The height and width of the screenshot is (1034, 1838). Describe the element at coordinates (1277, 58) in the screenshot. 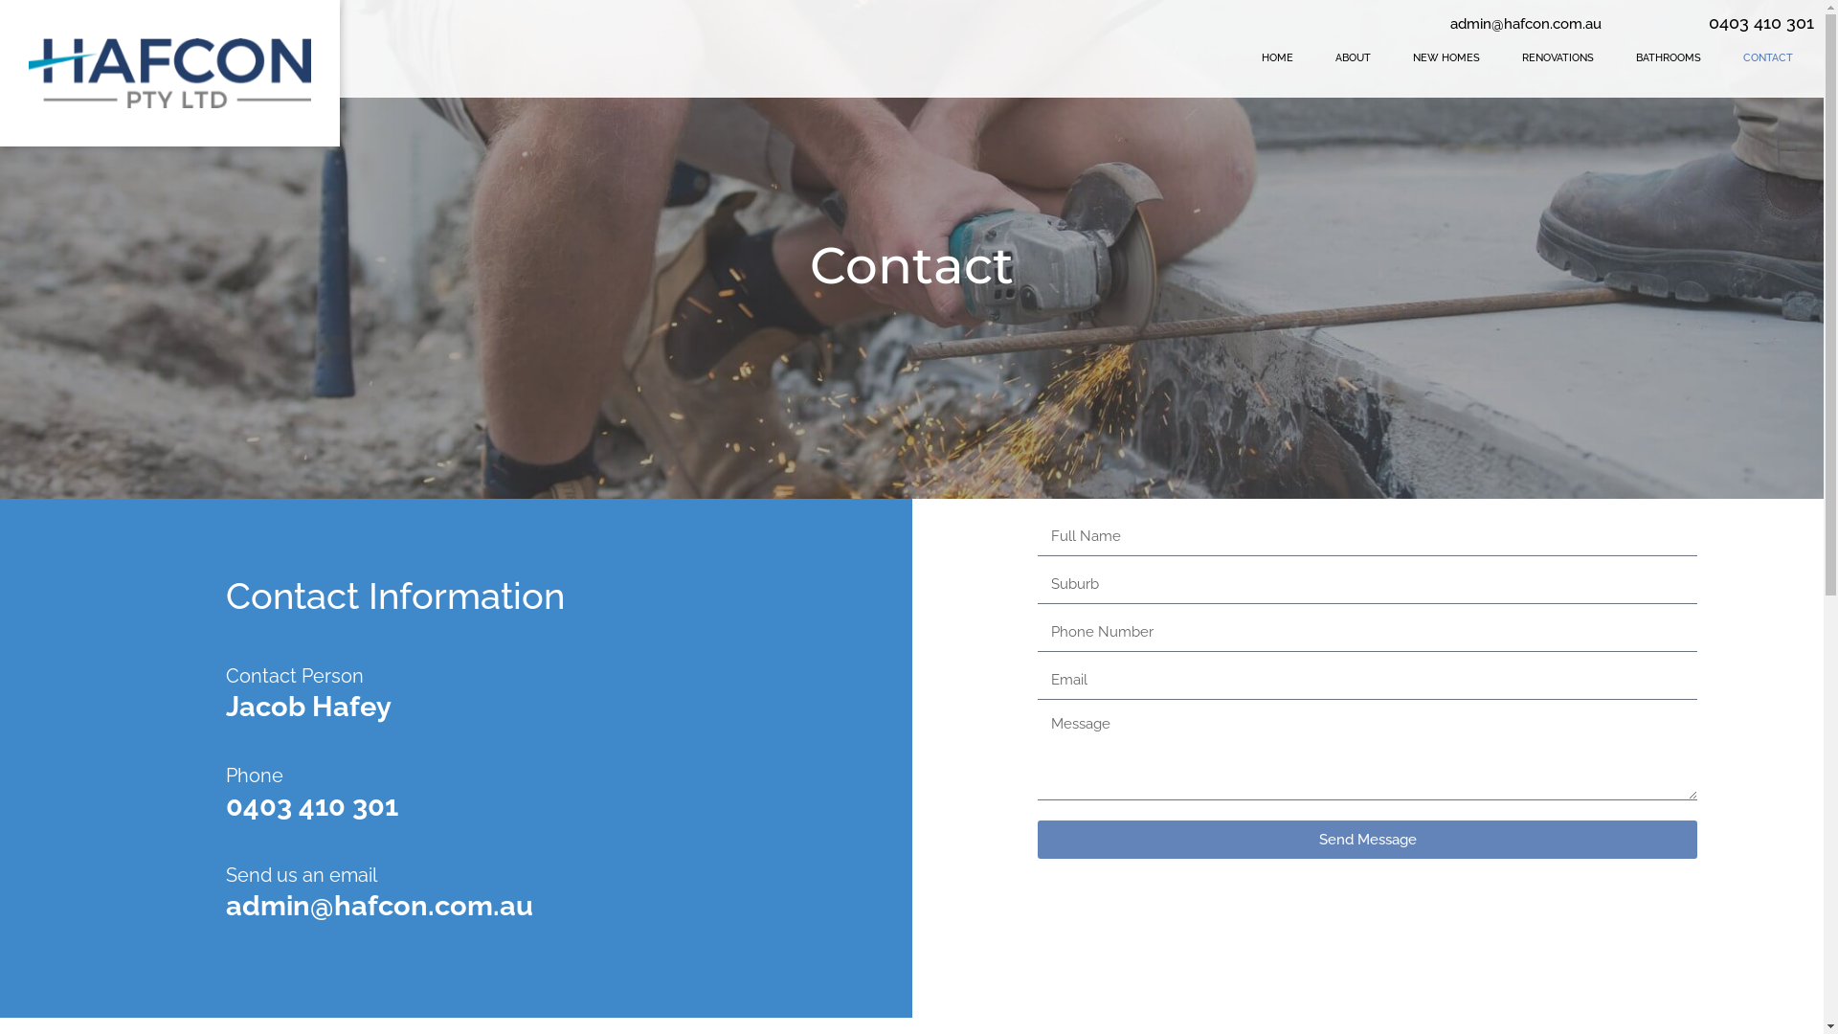

I see `HOME` at that location.